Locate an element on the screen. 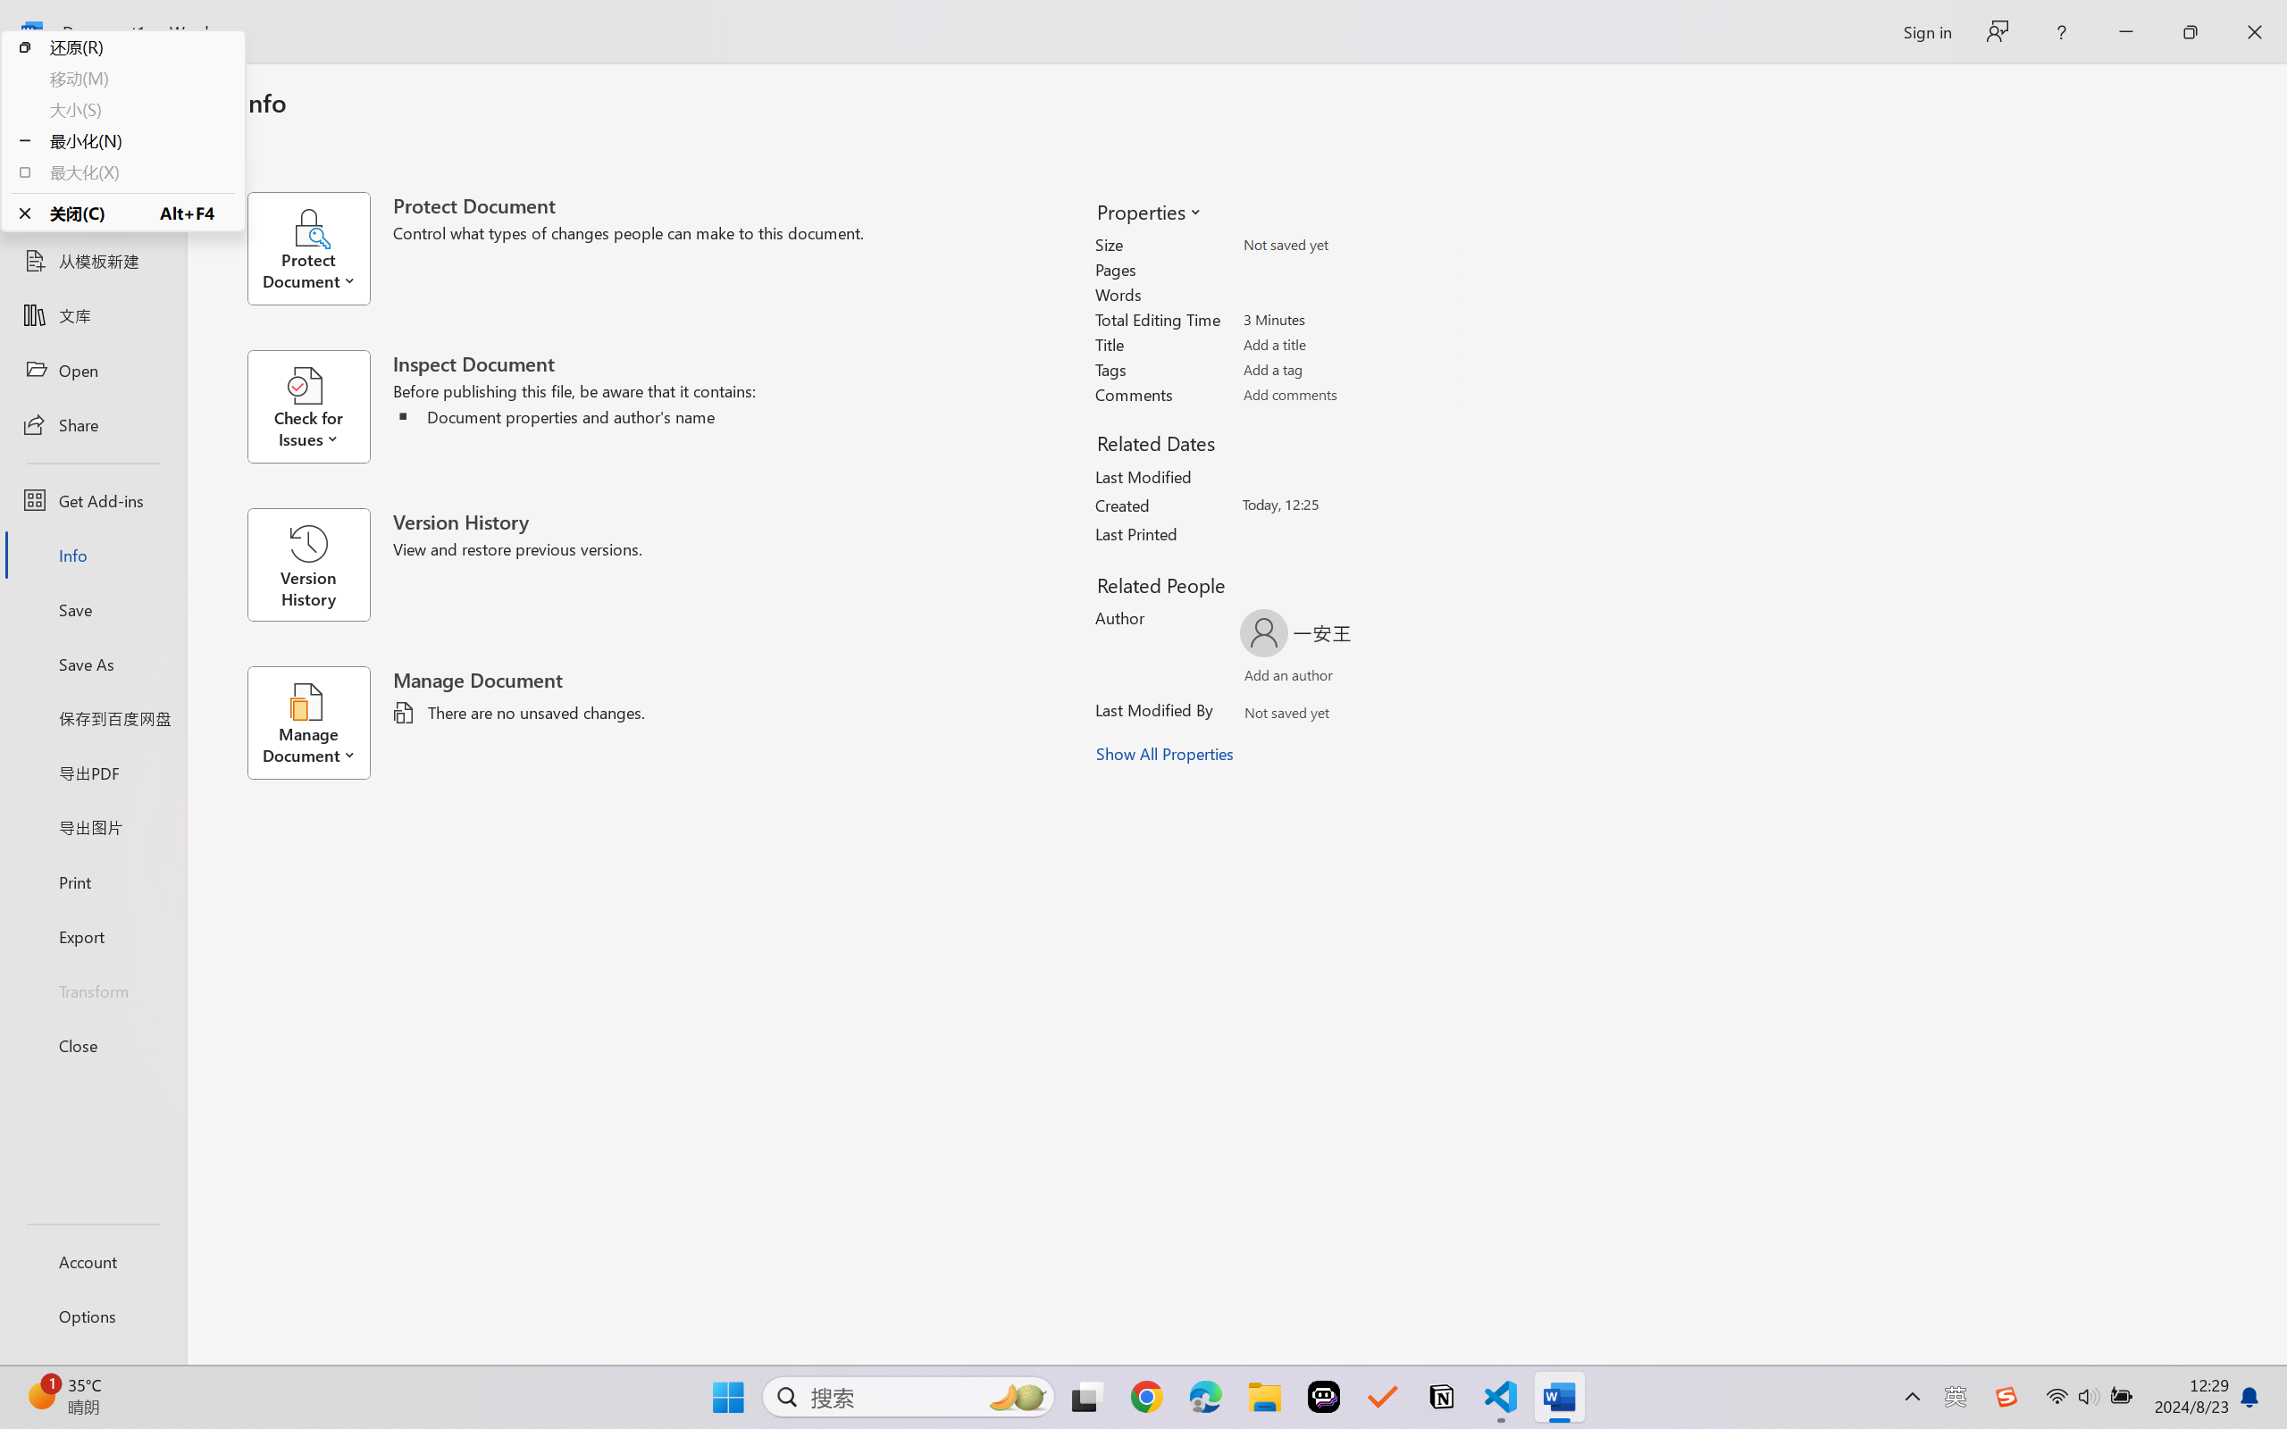 Image resolution: width=2287 pixels, height=1429 pixels. Account is located at coordinates (93, 1261).